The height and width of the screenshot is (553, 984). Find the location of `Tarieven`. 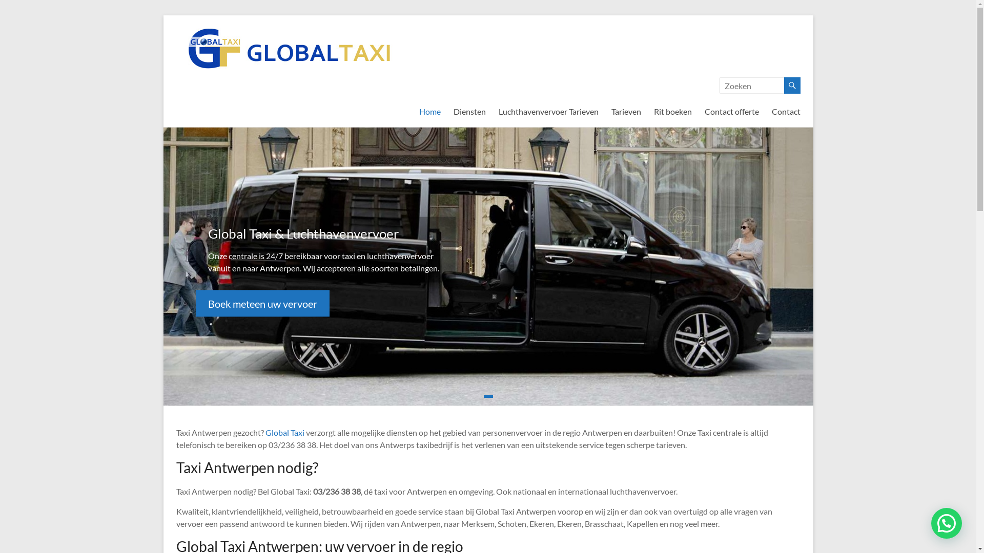

Tarieven is located at coordinates (626, 112).